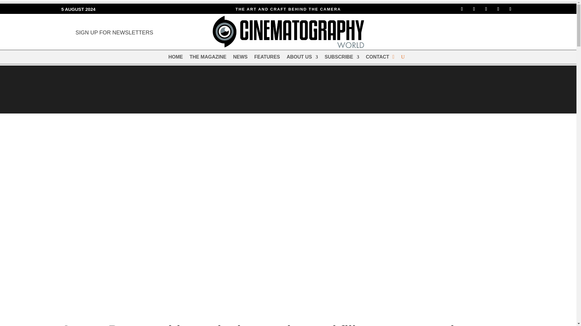 The height and width of the screenshot is (326, 581). I want to click on Follow on LinkedIn, so click(498, 9).